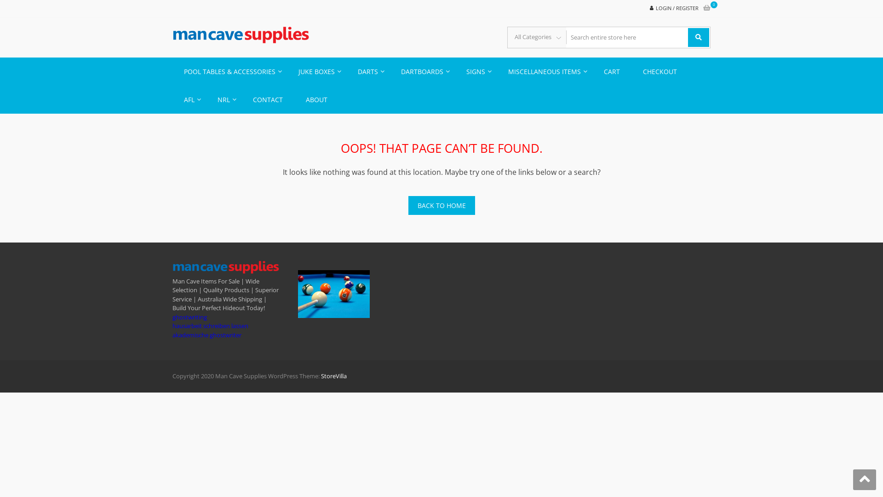 The image size is (883, 497). Describe the element at coordinates (268, 99) in the screenshot. I see `CONTACT` at that location.